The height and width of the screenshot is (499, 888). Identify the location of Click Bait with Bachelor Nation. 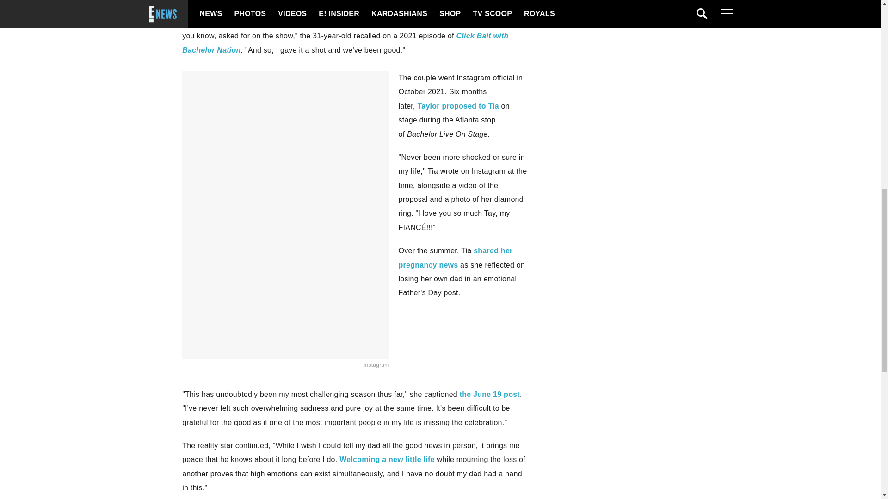
(345, 43).